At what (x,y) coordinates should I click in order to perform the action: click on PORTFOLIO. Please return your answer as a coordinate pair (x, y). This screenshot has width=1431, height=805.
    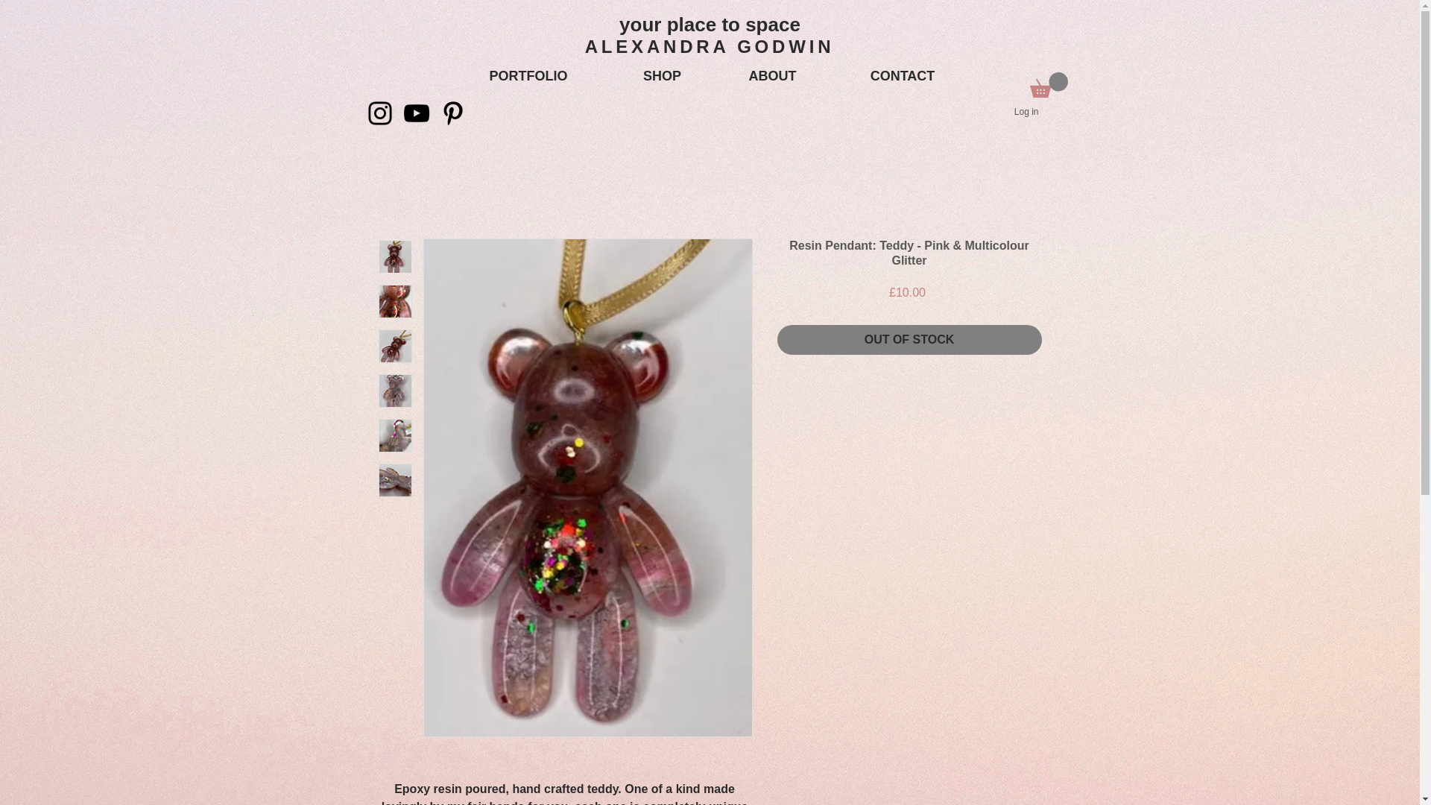
    Looking at the image, I should click on (528, 76).